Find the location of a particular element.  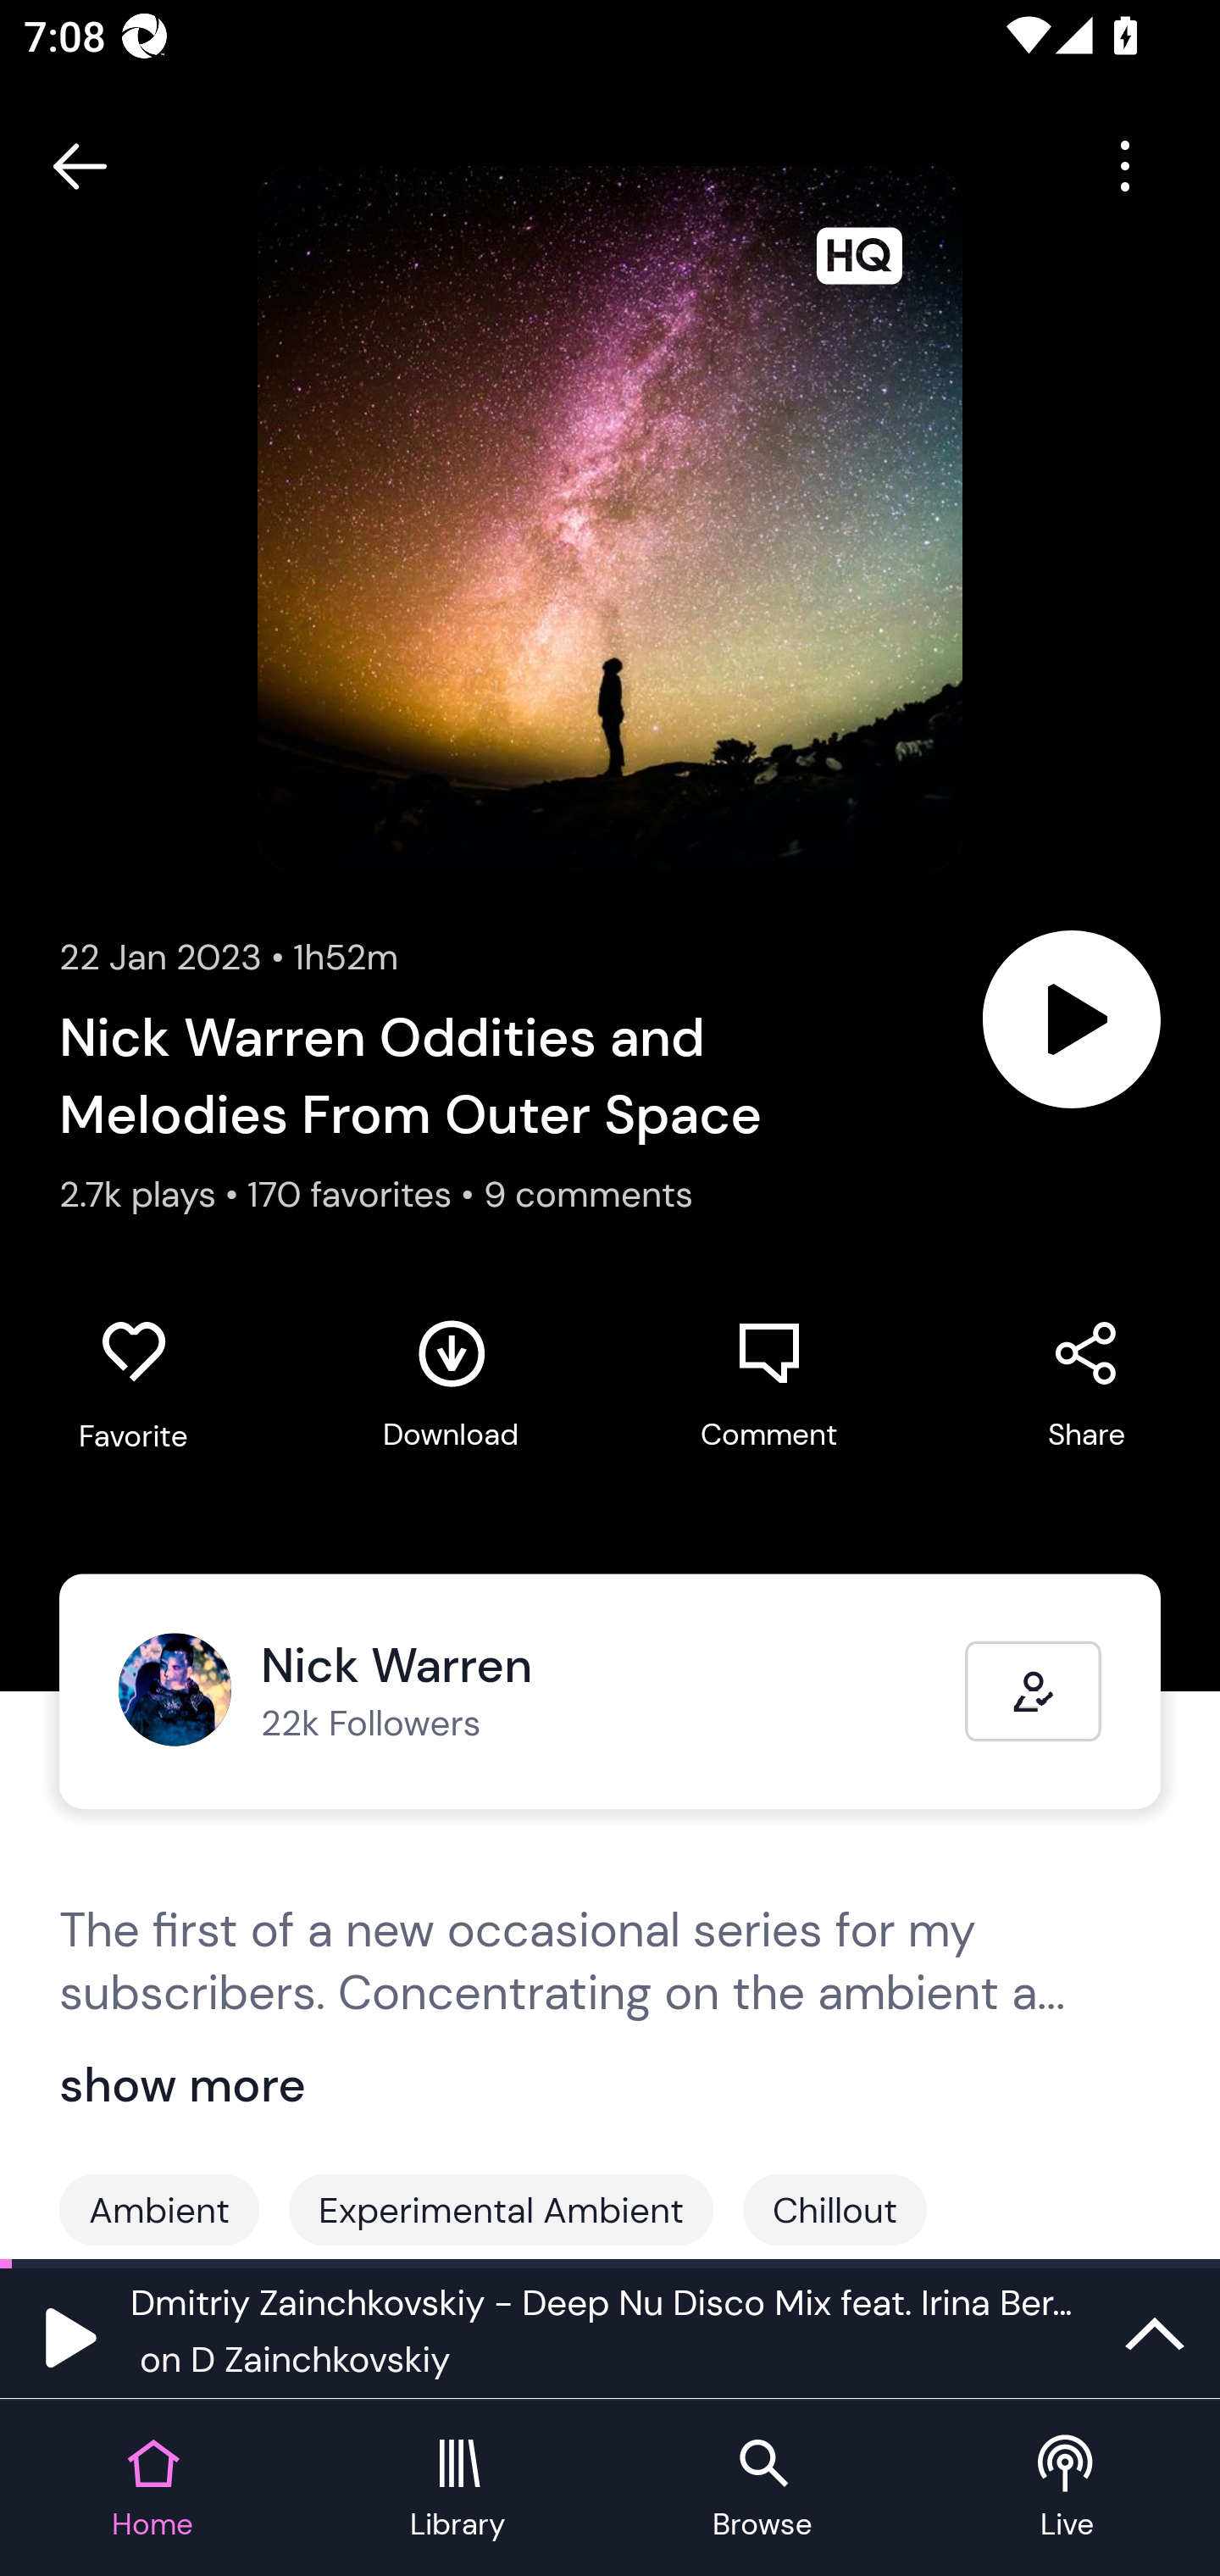

Live tab Live is located at coordinates (1067, 2490).